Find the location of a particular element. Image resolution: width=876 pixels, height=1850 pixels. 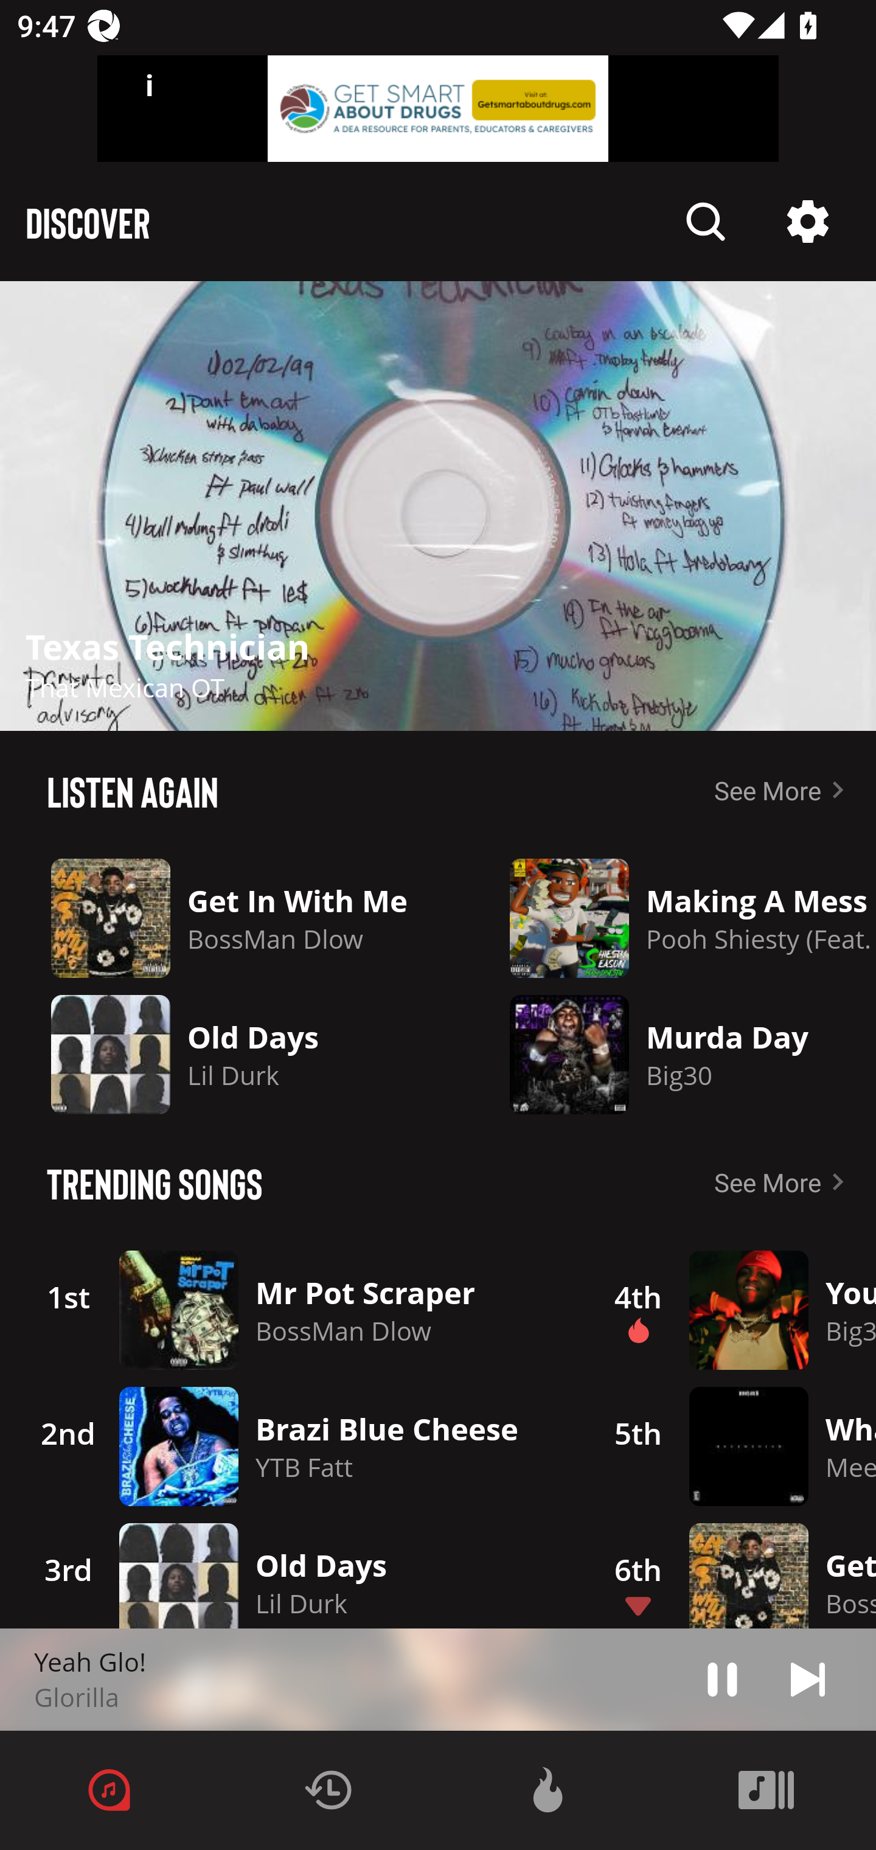

3rd Description Old Days Lil Durk is located at coordinates (293, 1571).